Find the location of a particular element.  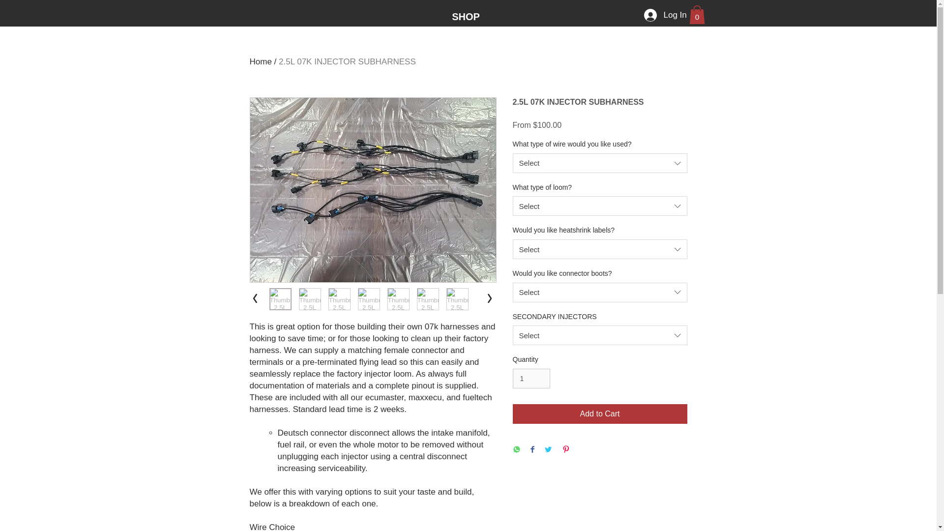

1 is located at coordinates (531, 379).